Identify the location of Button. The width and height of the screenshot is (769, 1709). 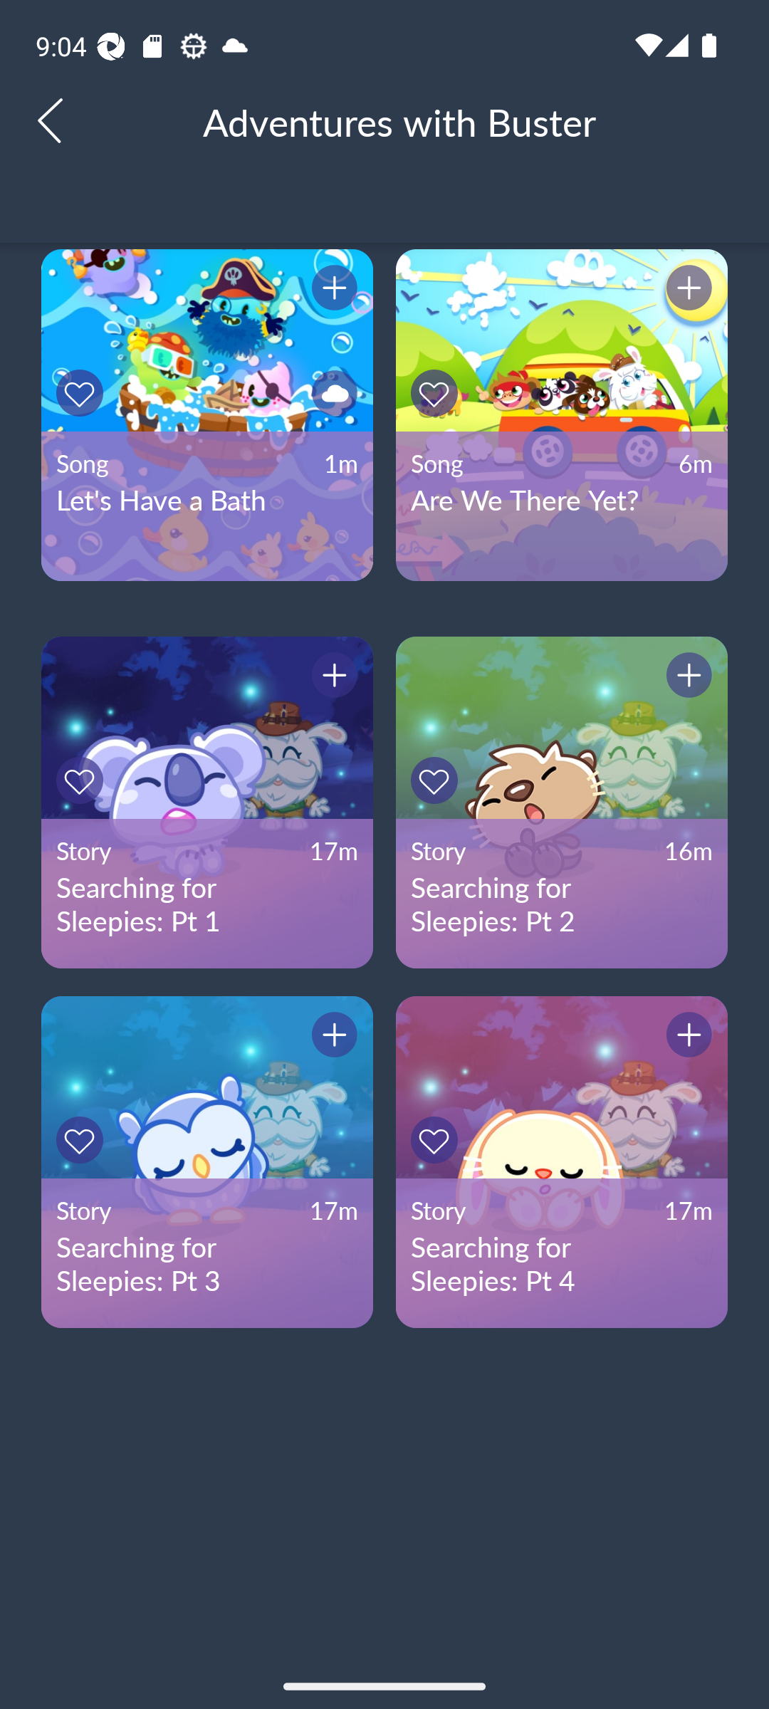
(331, 677).